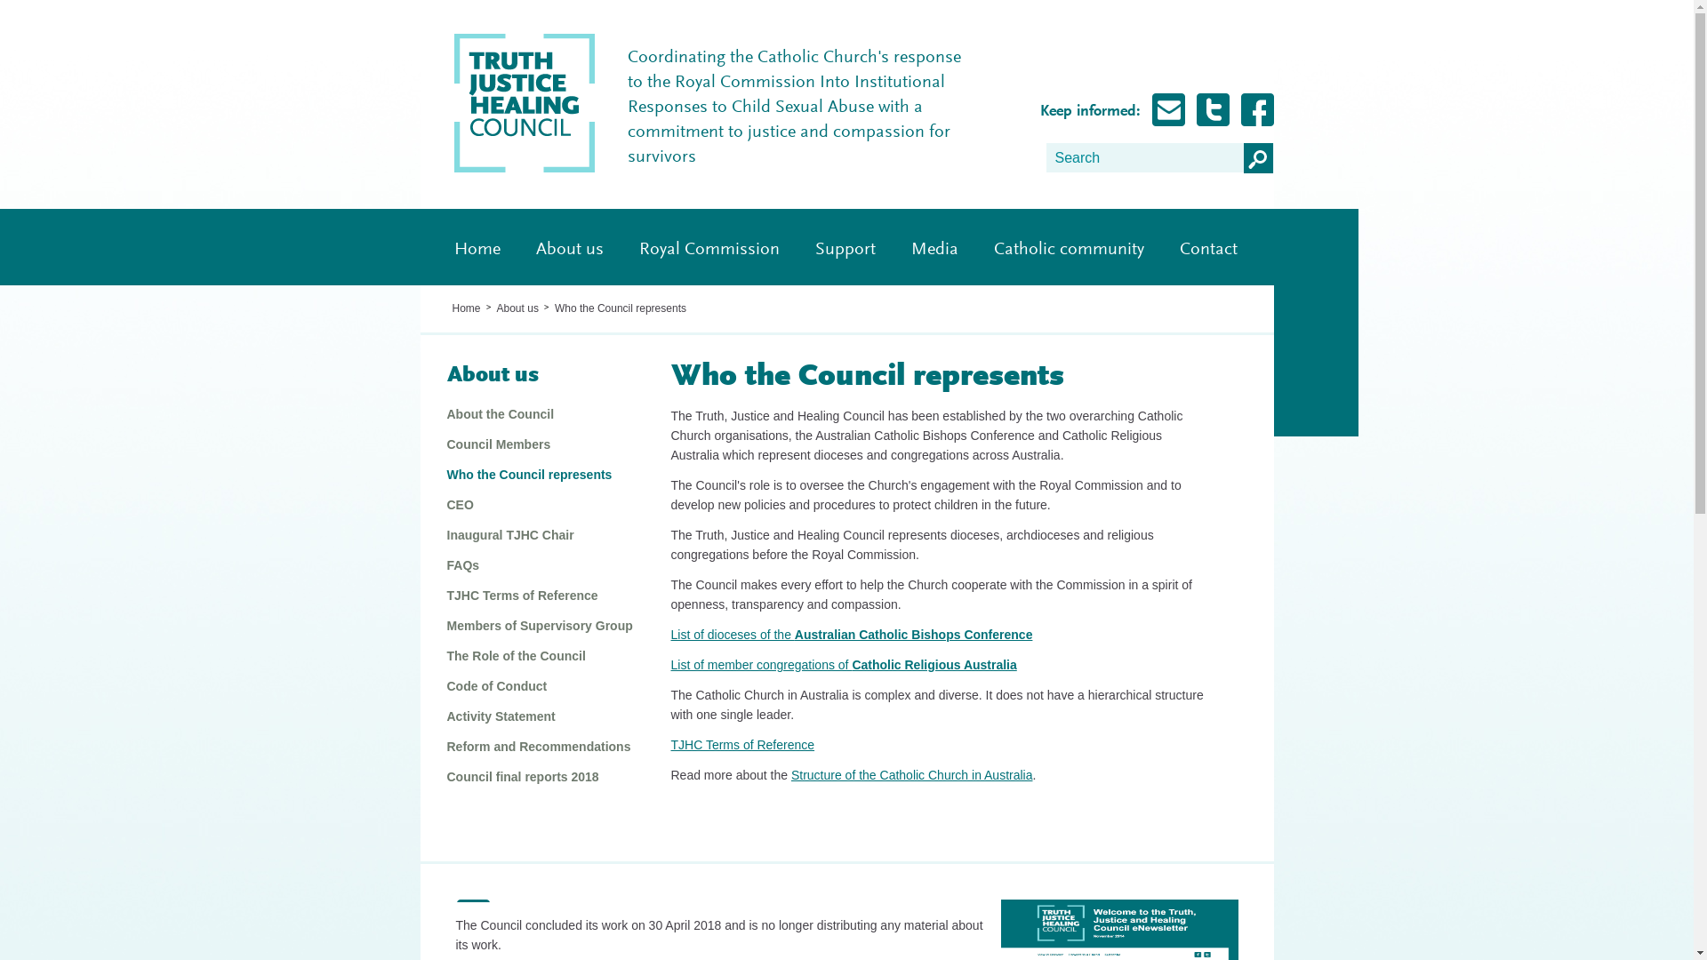 This screenshot has height=960, width=1707. What do you see at coordinates (742, 745) in the screenshot?
I see `TJHC Terms of Reference` at bounding box center [742, 745].